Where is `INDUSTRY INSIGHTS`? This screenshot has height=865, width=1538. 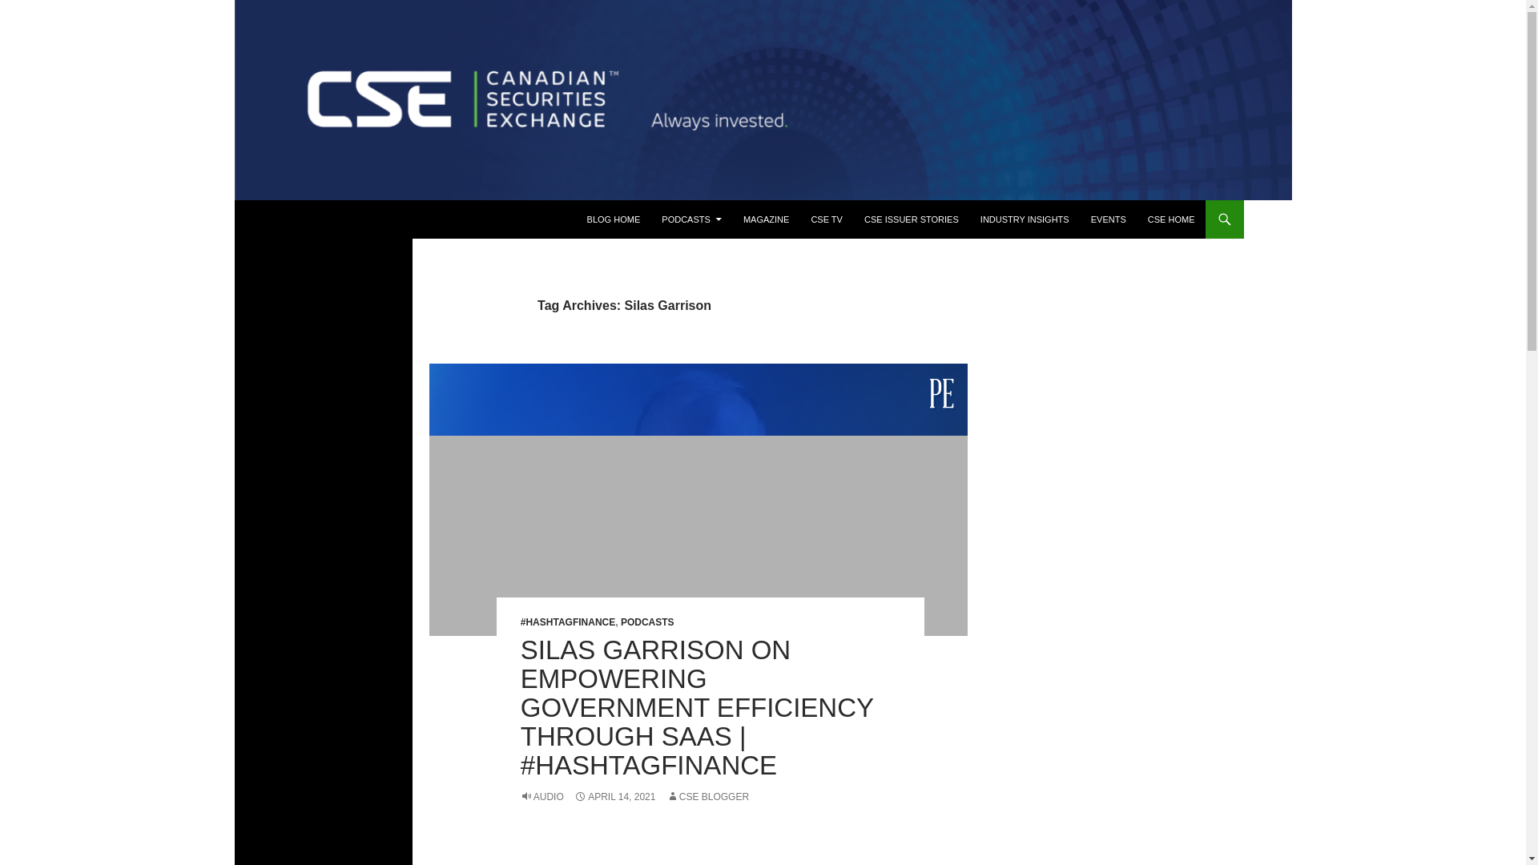
INDUSTRY INSIGHTS is located at coordinates (1025, 219).